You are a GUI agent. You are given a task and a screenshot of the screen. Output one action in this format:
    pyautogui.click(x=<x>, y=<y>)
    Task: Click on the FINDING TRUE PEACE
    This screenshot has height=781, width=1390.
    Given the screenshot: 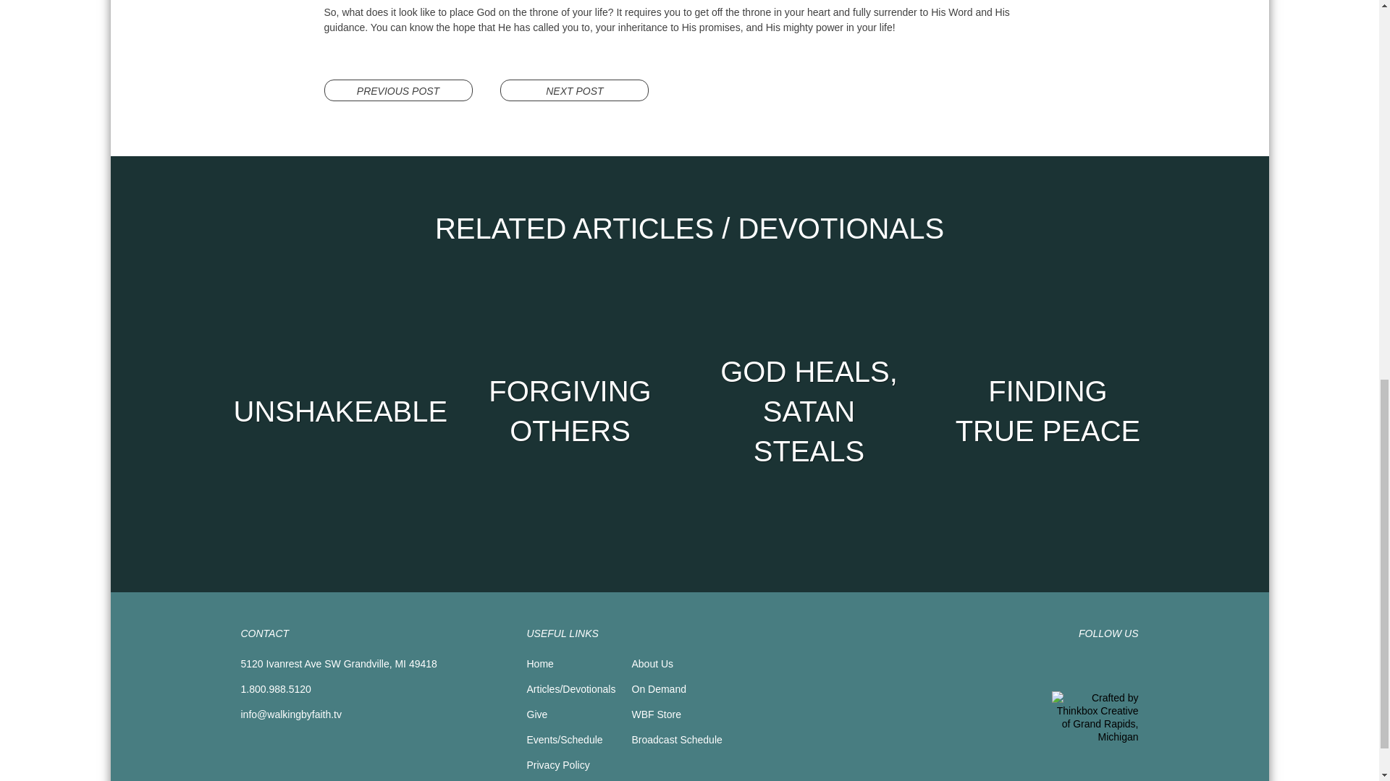 What is the action you would take?
    pyautogui.click(x=1048, y=411)
    